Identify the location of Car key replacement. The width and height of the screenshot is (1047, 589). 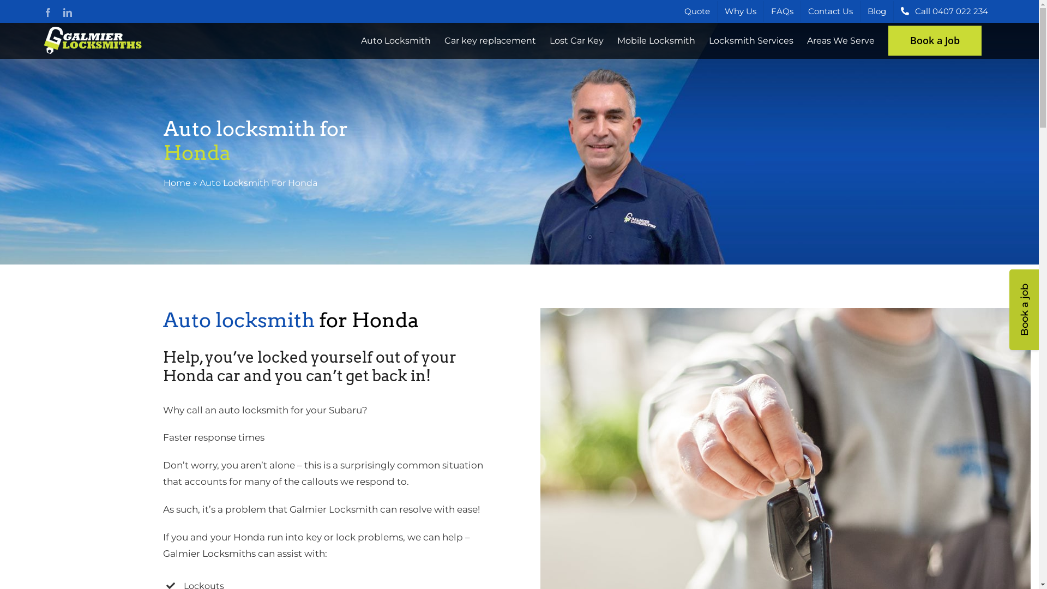
(490, 40).